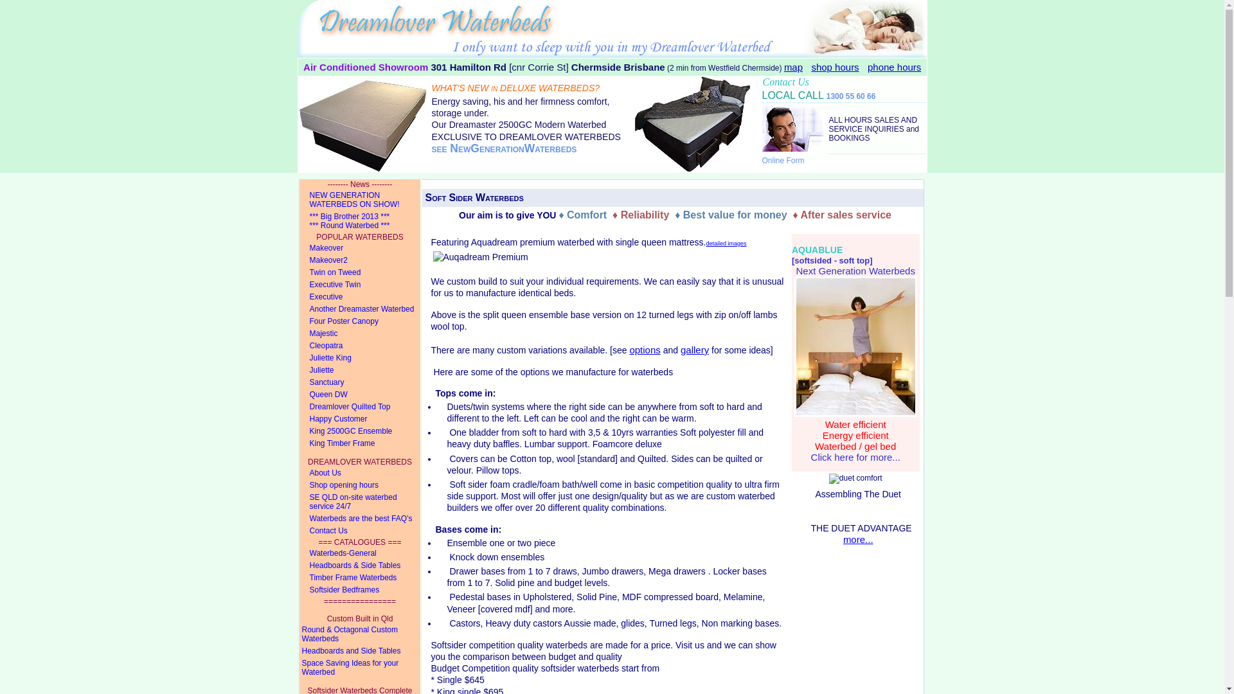 The width and height of the screenshot is (1234, 694). What do you see at coordinates (360, 395) in the screenshot?
I see `Queen DW` at bounding box center [360, 395].